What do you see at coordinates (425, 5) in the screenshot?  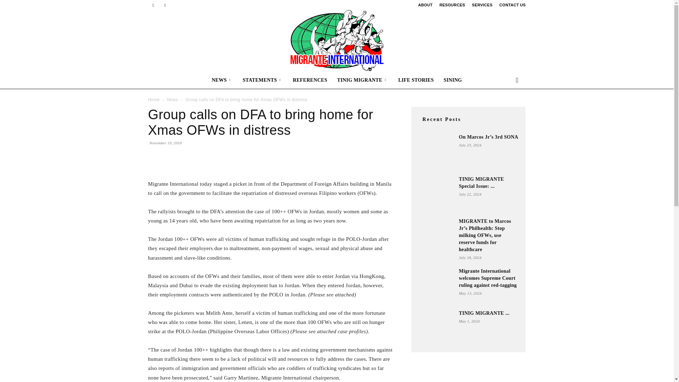 I see `ABOUT` at bounding box center [425, 5].